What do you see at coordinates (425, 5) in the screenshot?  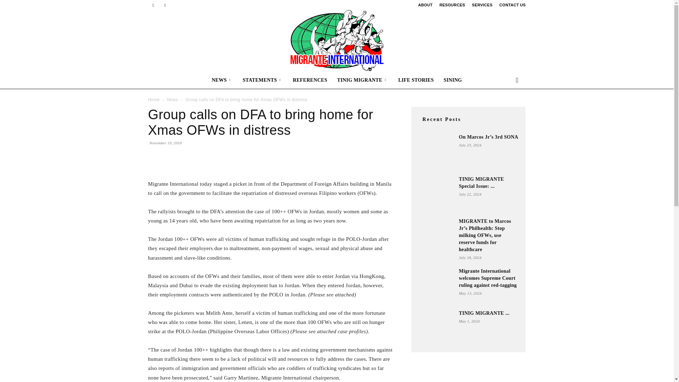 I see `ABOUT` at bounding box center [425, 5].